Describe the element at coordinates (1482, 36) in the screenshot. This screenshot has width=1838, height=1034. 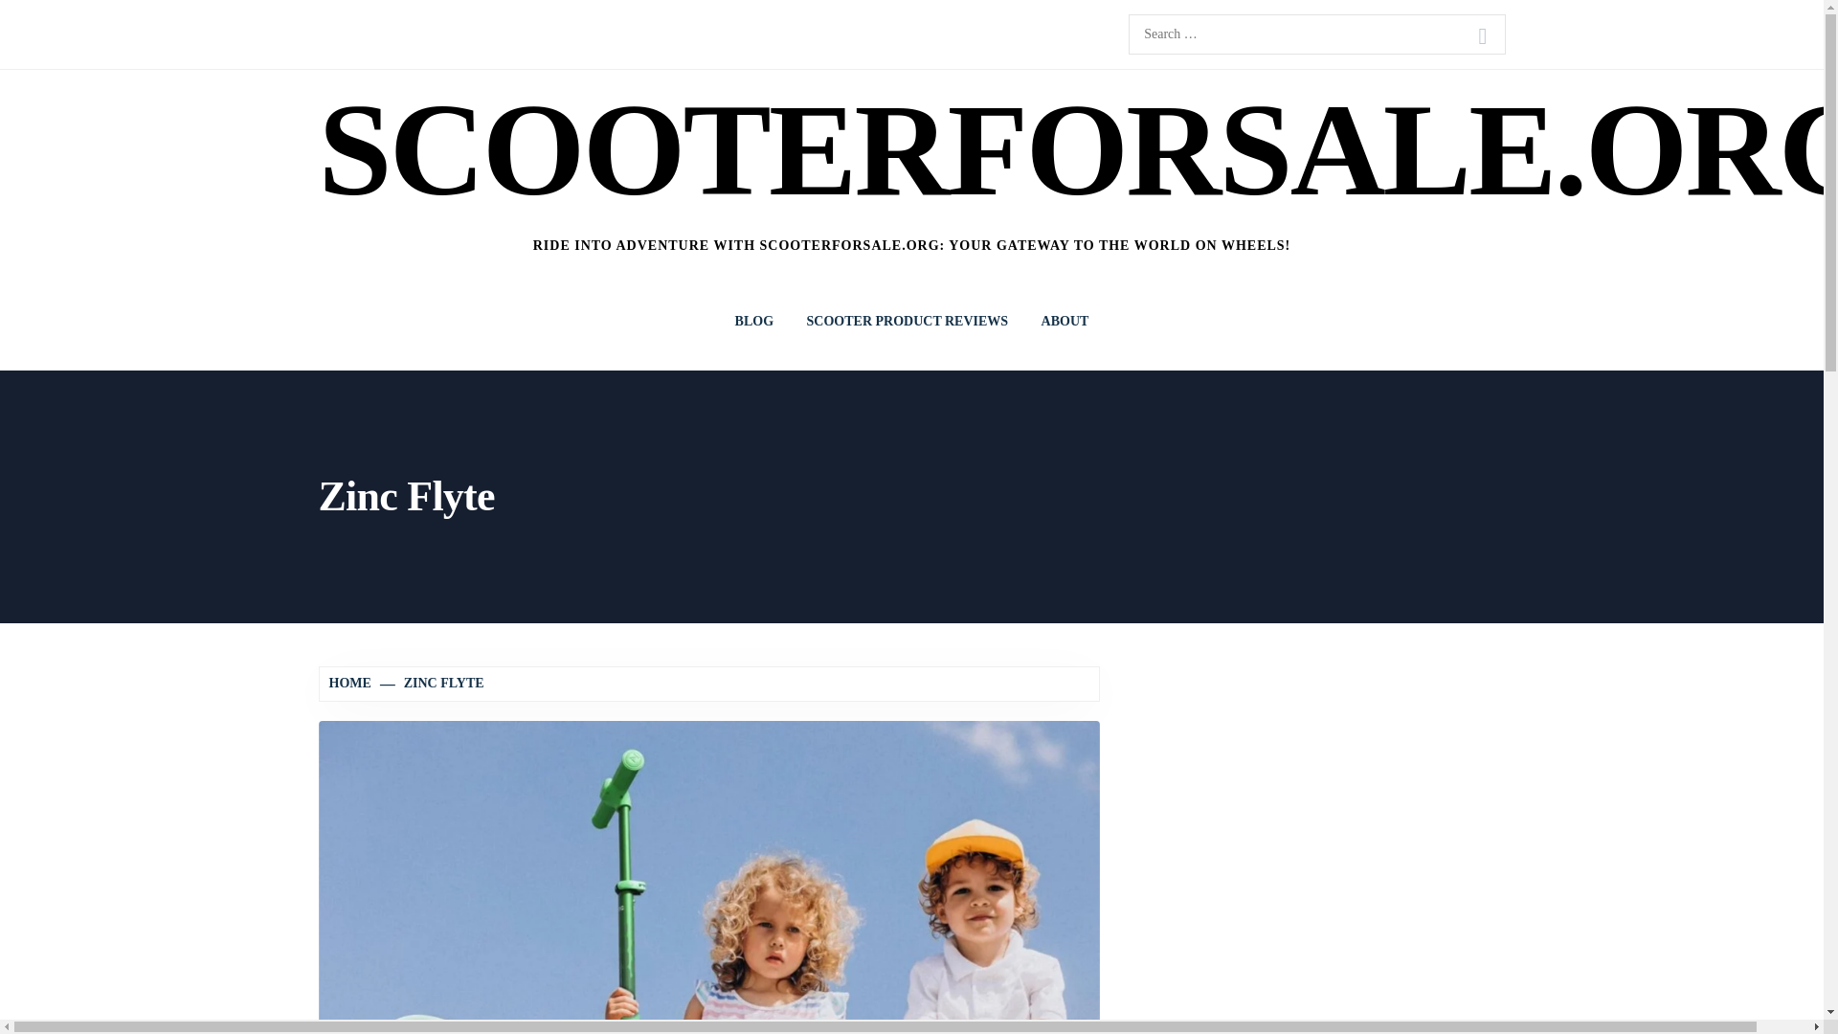
I see `Search` at that location.